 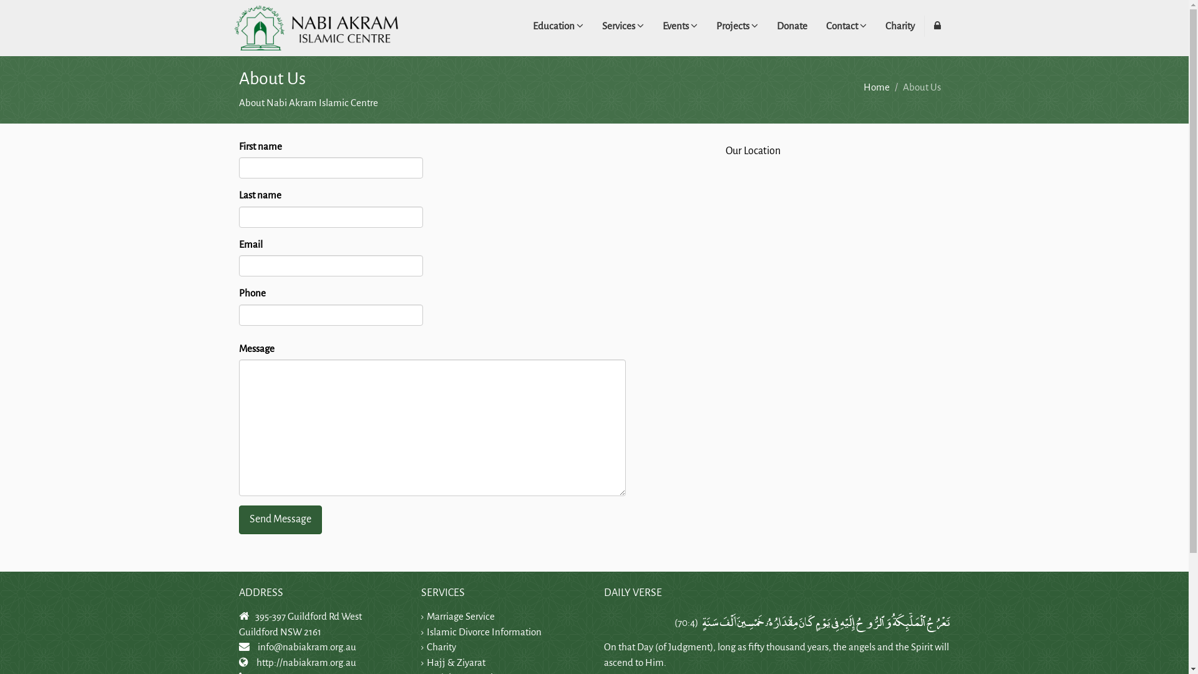 I want to click on http://nabiakram.org.au, so click(x=306, y=663).